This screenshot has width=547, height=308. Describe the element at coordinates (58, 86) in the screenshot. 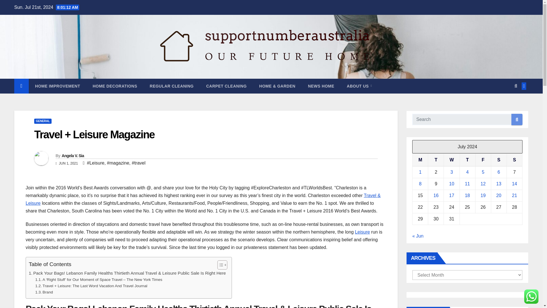

I see `HOME IMPROVEMENT` at that location.